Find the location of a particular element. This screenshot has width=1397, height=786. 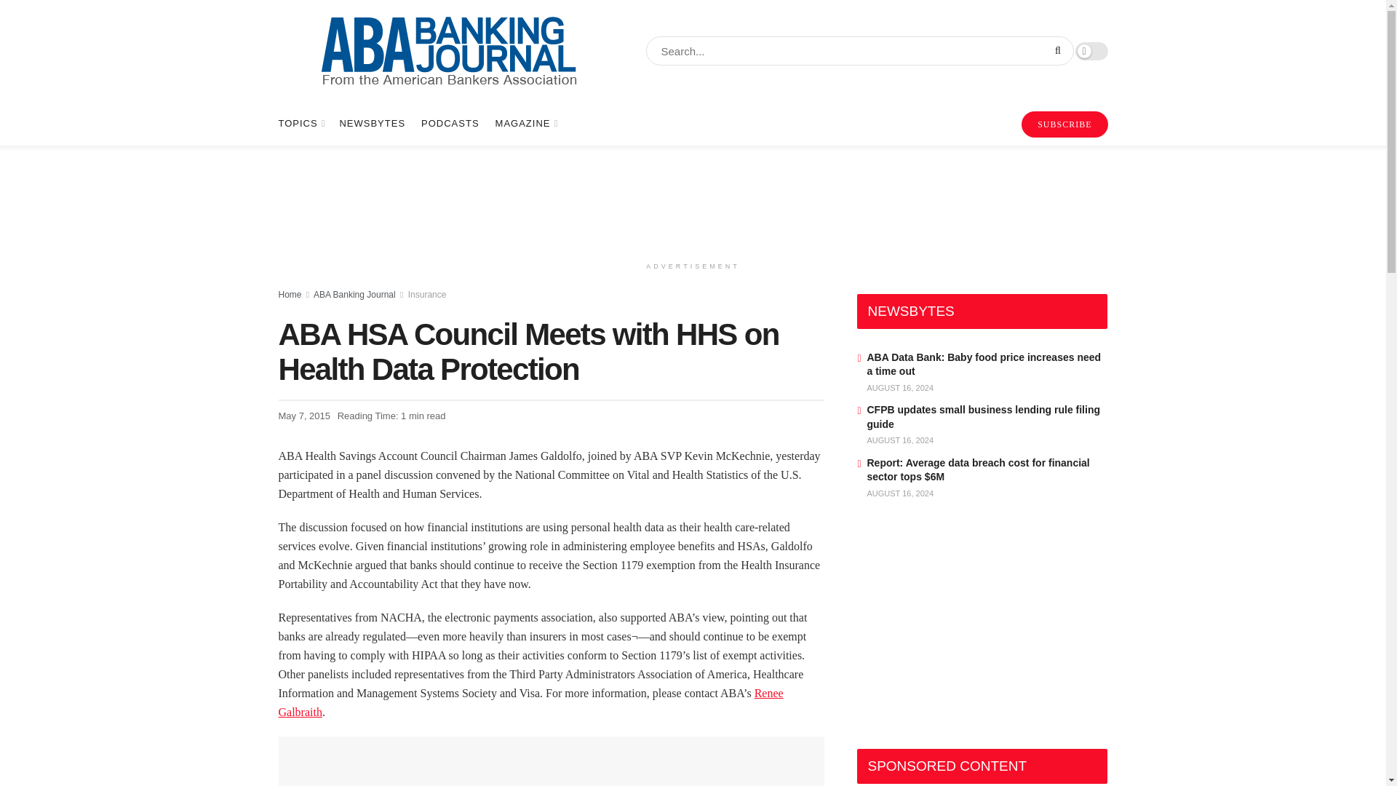

TOPICS is located at coordinates (300, 124).